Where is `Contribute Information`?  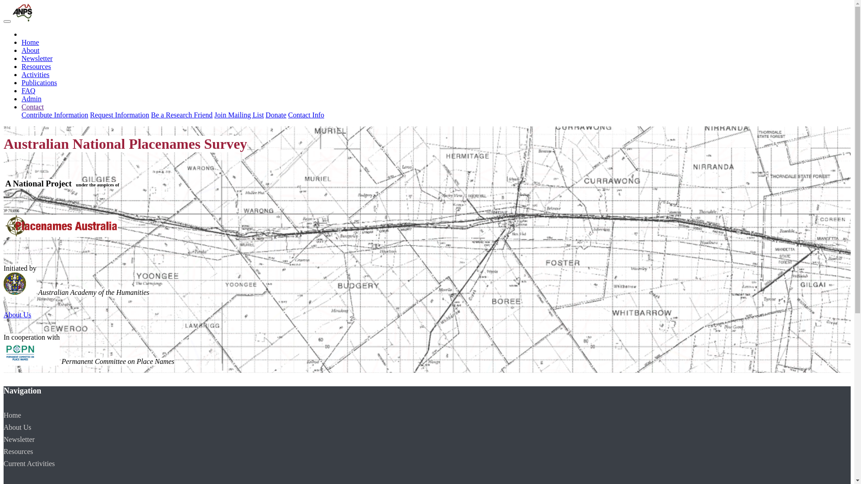 Contribute Information is located at coordinates (55, 115).